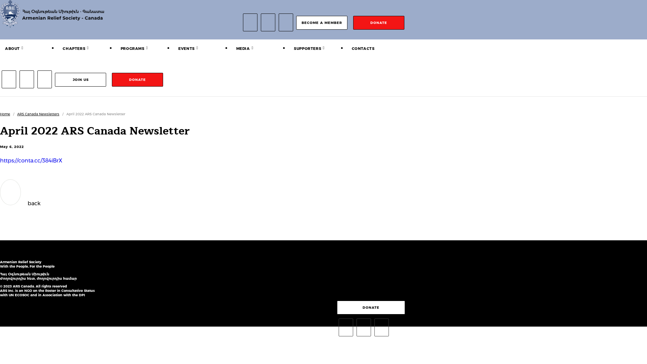 The height and width of the screenshot is (364, 647). I want to click on Digilite, so click(359, 342).